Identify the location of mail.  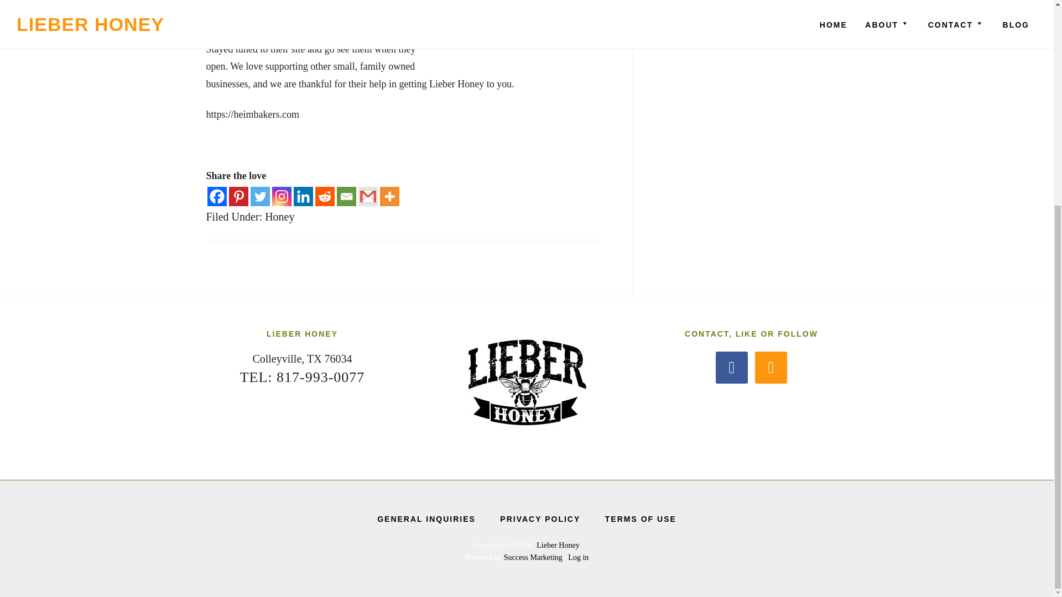
(771, 366).